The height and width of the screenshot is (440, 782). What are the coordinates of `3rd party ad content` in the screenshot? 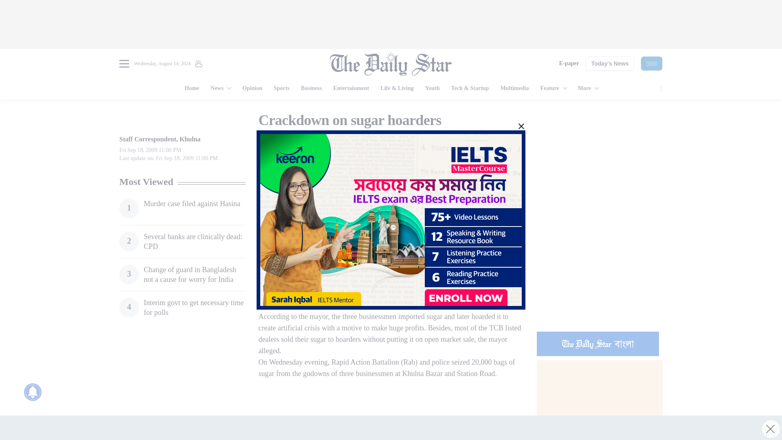 It's located at (387, 403).